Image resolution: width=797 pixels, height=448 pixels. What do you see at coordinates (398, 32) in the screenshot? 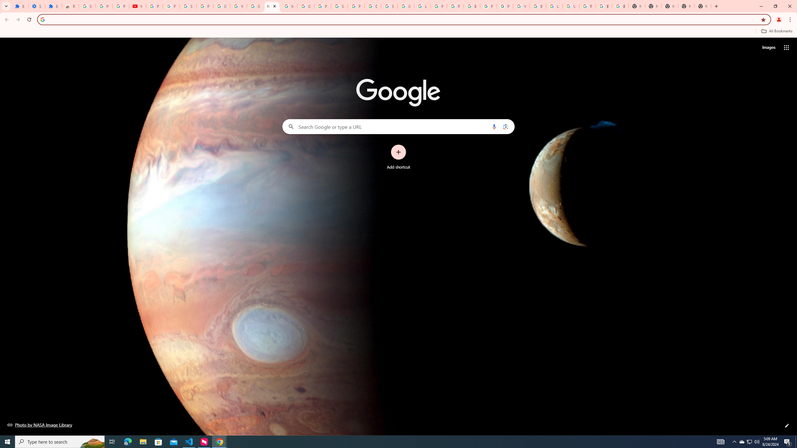
I see `Bookmarks` at bounding box center [398, 32].